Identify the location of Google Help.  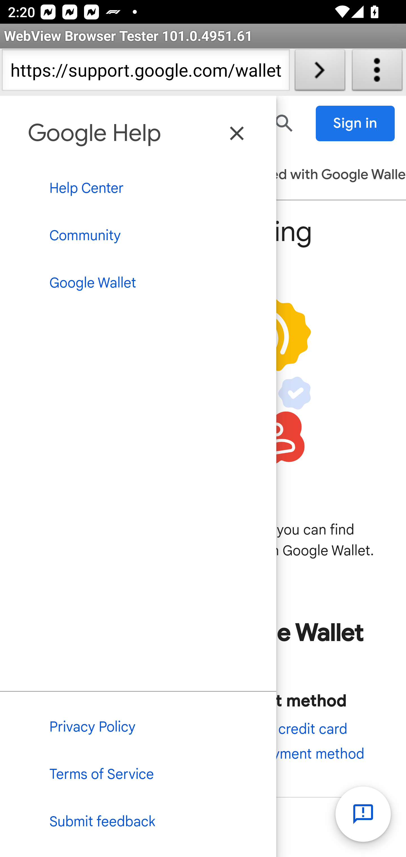
(95, 132).